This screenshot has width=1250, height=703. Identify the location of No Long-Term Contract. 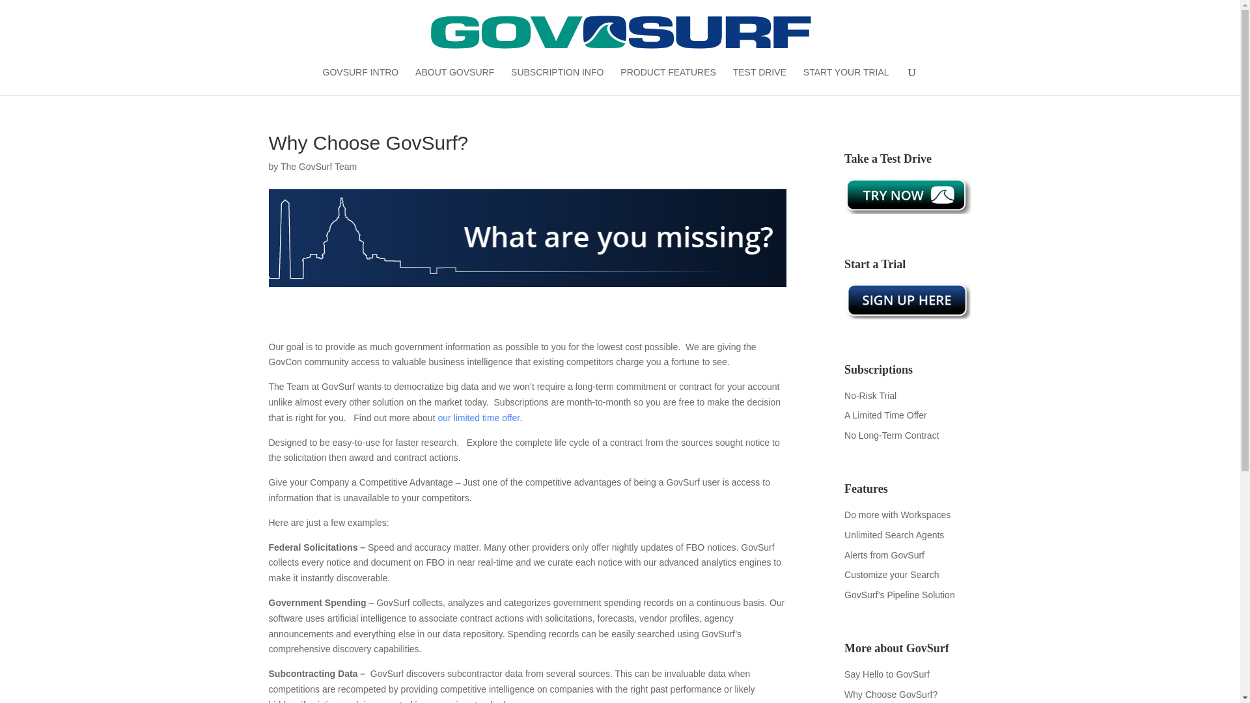
(892, 435).